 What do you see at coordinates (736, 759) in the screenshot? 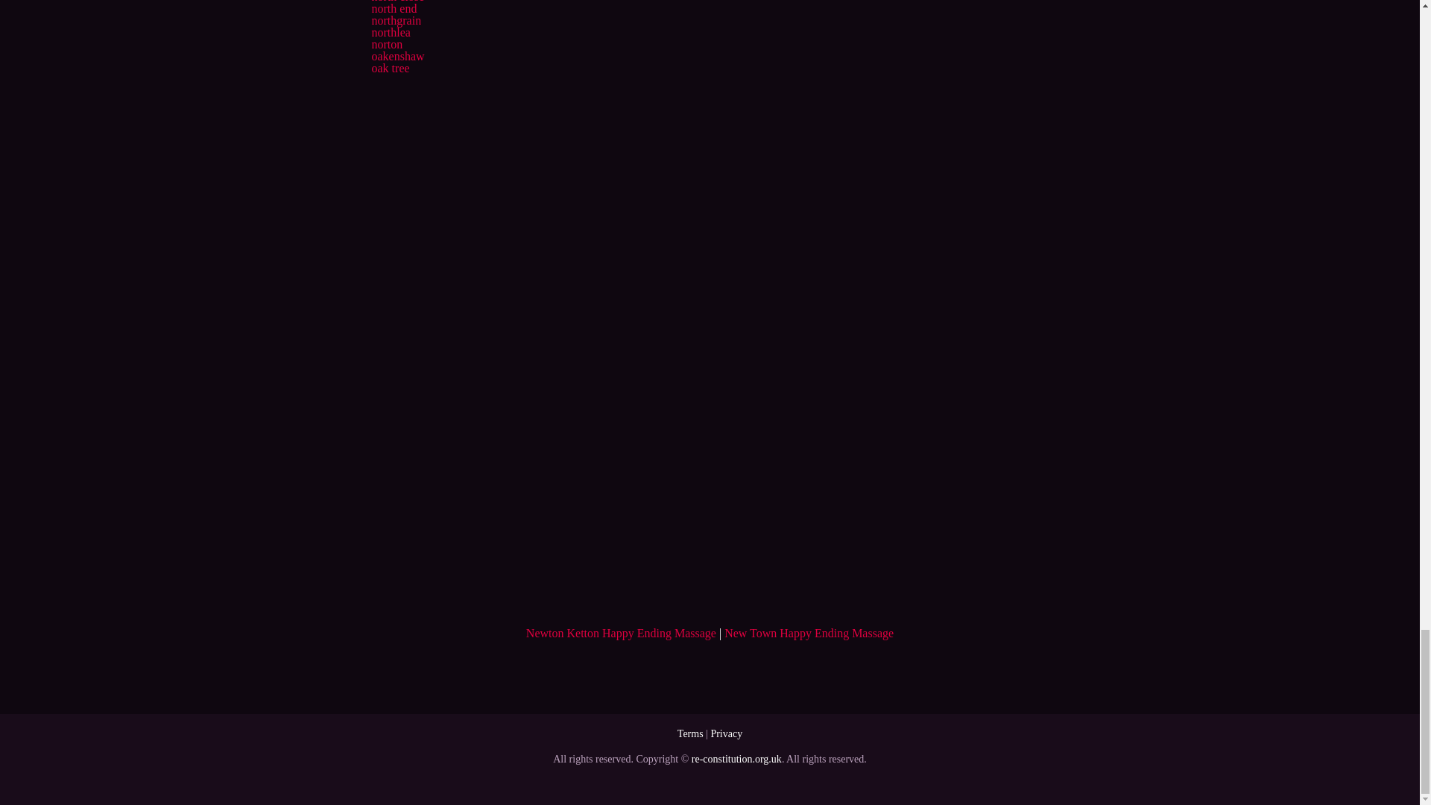
I see `re-constitution.org.uk` at bounding box center [736, 759].